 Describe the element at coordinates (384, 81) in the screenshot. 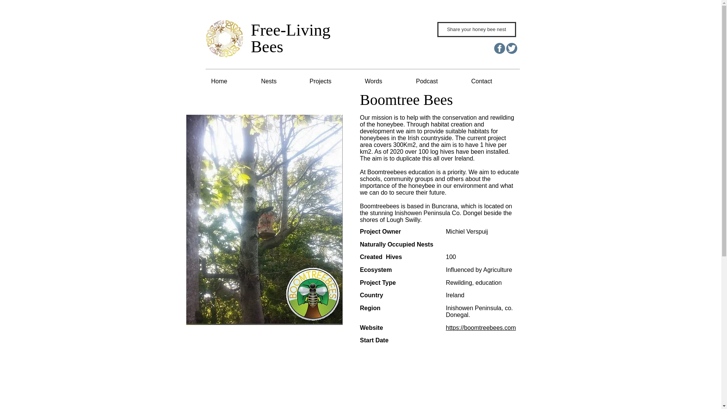

I see `Words` at that location.